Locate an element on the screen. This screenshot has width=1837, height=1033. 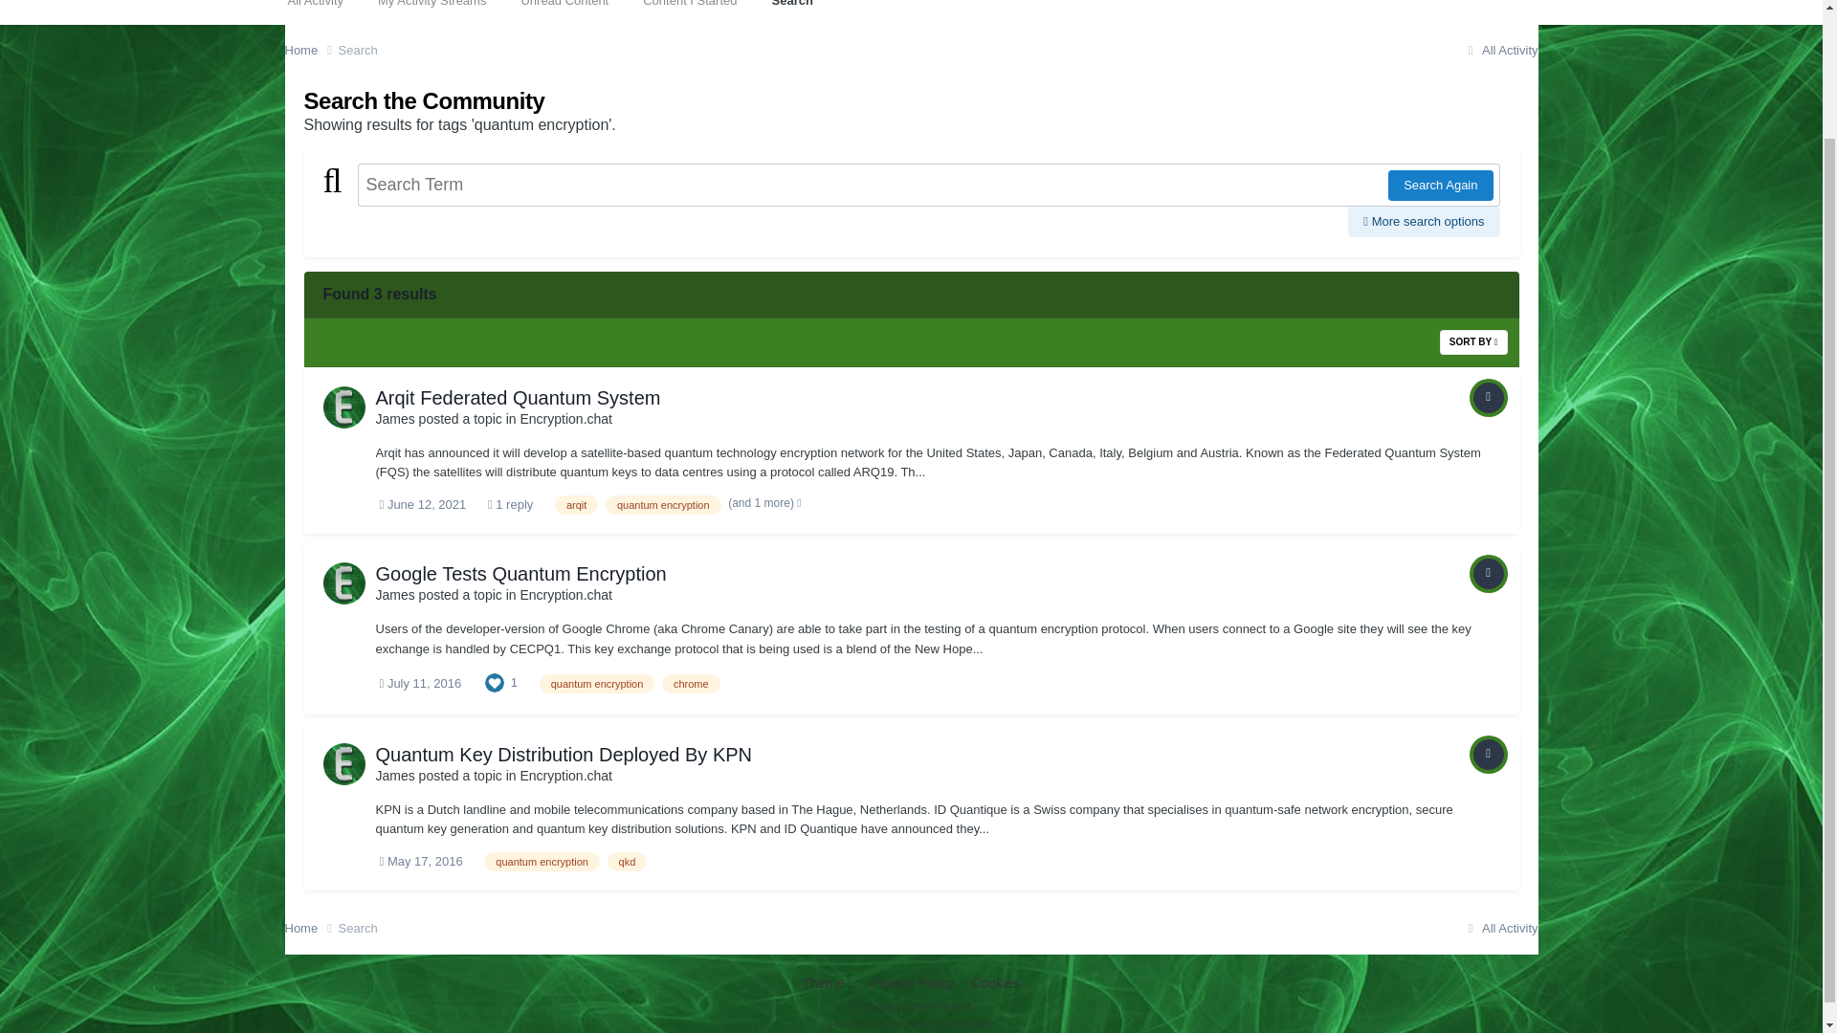
Home is located at coordinates (311, 50).